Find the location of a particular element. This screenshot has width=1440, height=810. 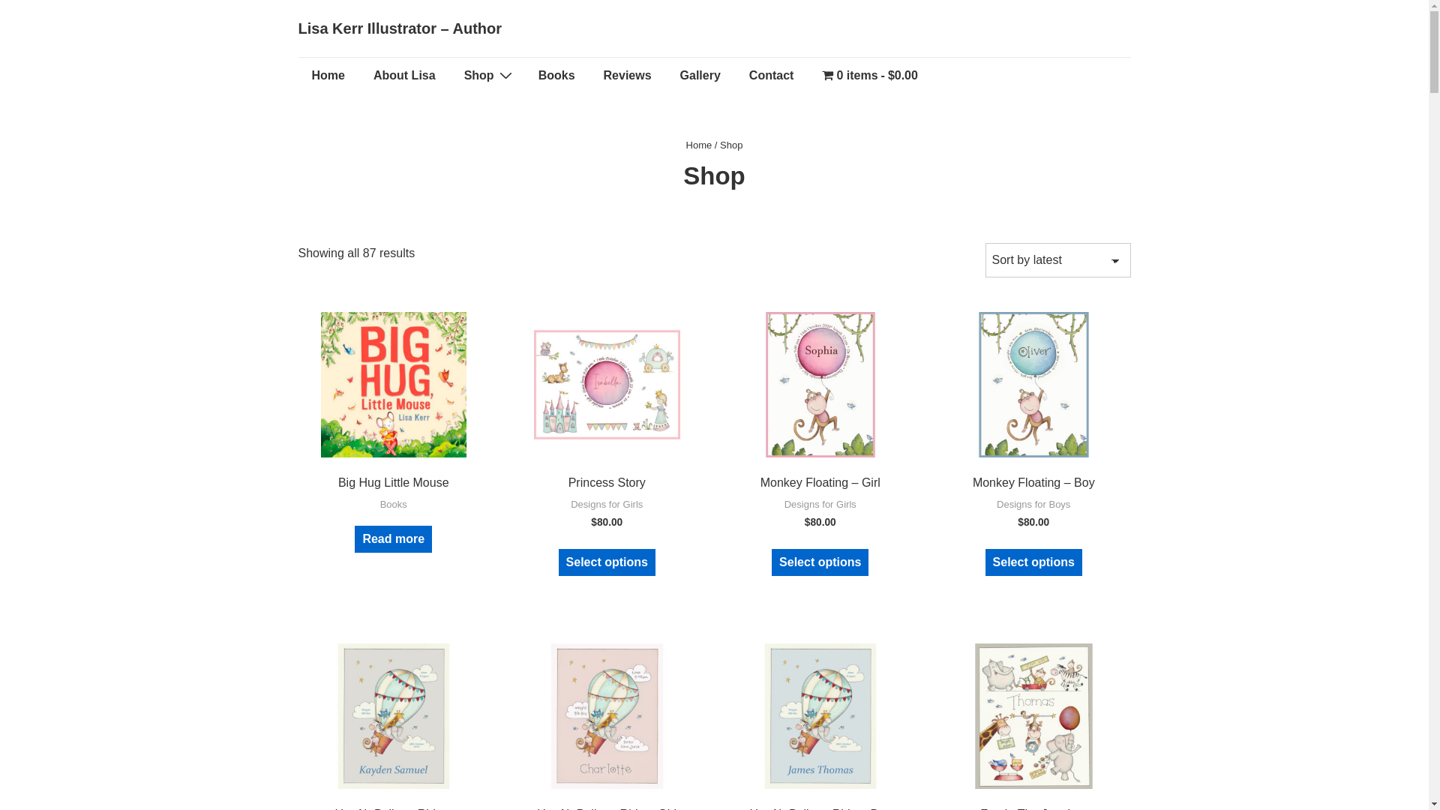

Contact is located at coordinates (772, 76).